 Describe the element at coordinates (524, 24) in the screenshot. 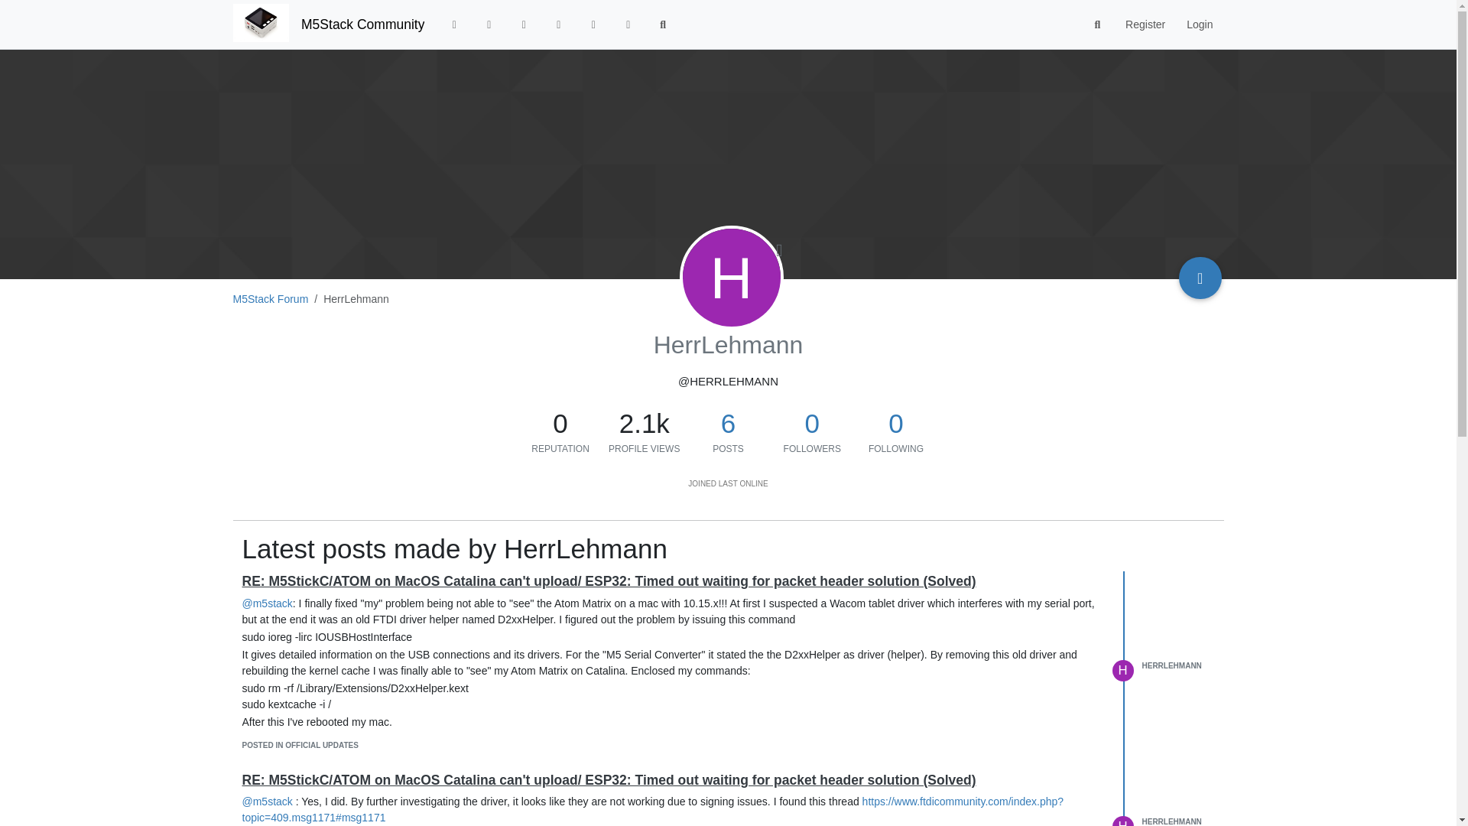

I see `Tags` at that location.